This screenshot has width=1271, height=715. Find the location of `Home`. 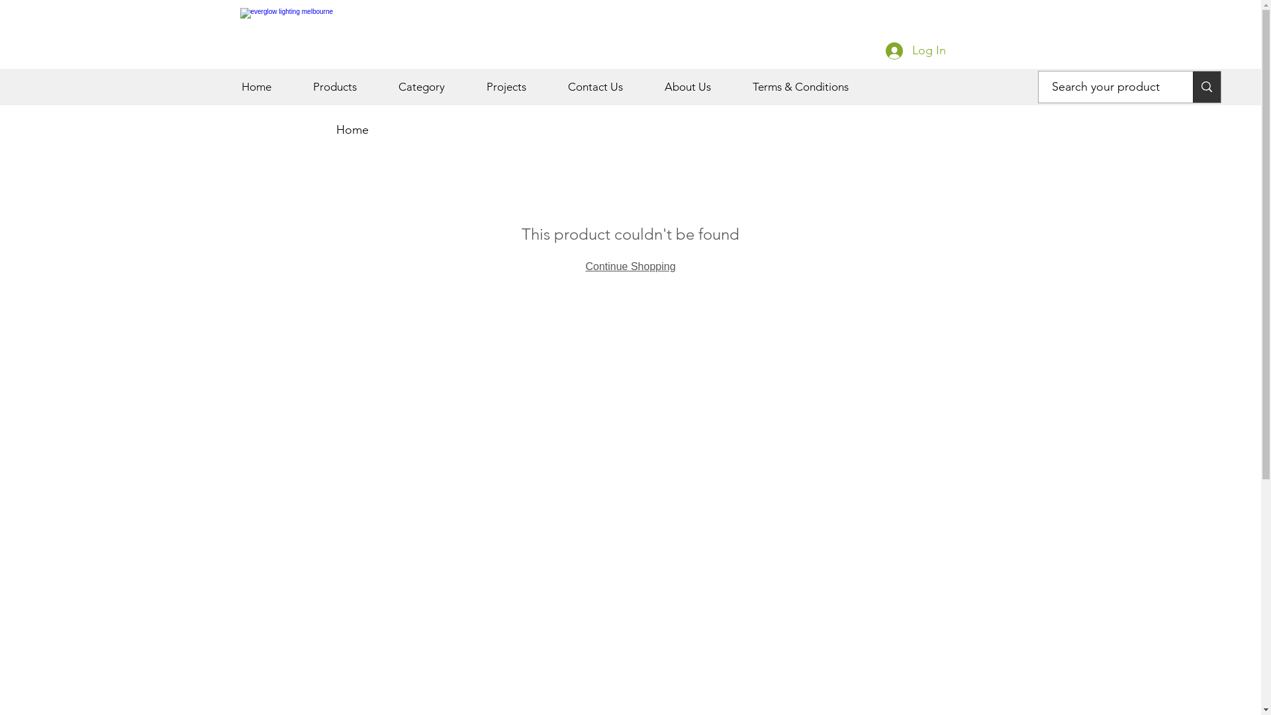

Home is located at coordinates (352, 130).